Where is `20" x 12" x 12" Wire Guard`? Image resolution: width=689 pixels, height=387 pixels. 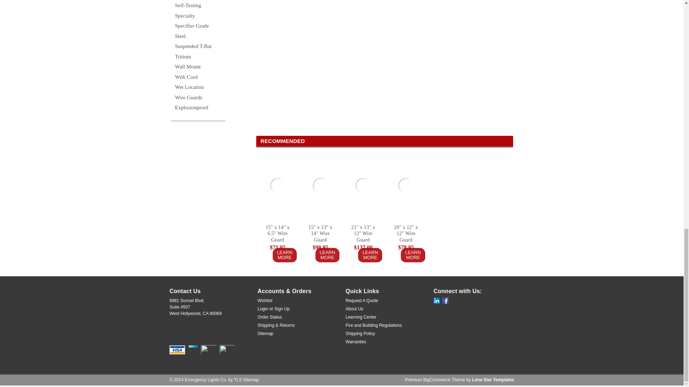
20" x 12" x 12" Wire Guard is located at coordinates (406, 185).